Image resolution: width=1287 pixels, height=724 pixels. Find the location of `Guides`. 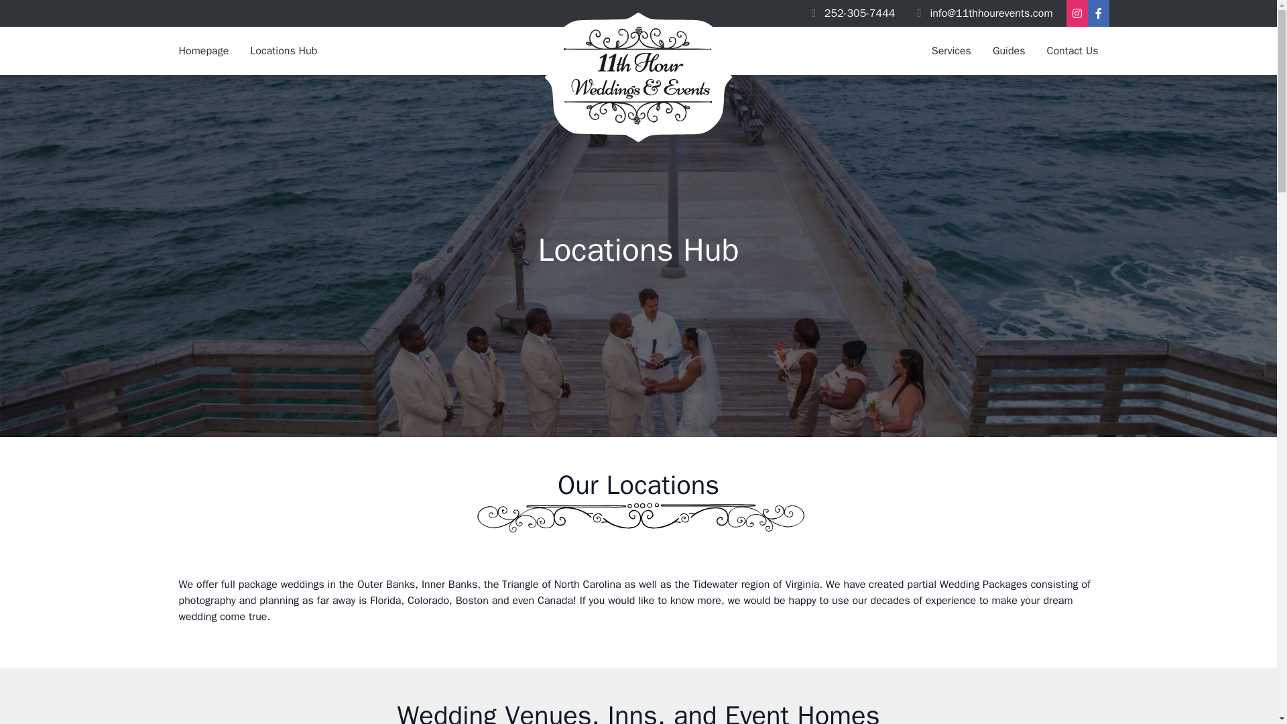

Guides is located at coordinates (1008, 51).